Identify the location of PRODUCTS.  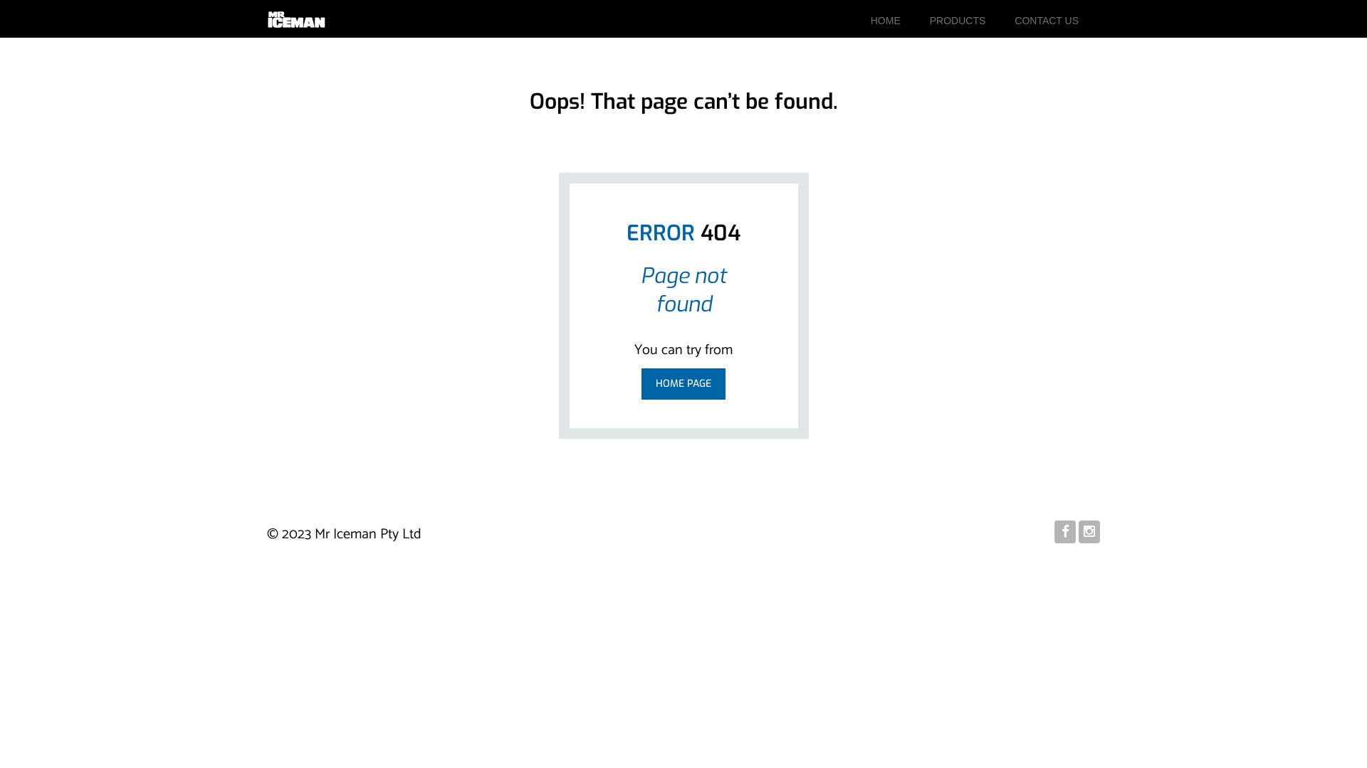
(958, 21).